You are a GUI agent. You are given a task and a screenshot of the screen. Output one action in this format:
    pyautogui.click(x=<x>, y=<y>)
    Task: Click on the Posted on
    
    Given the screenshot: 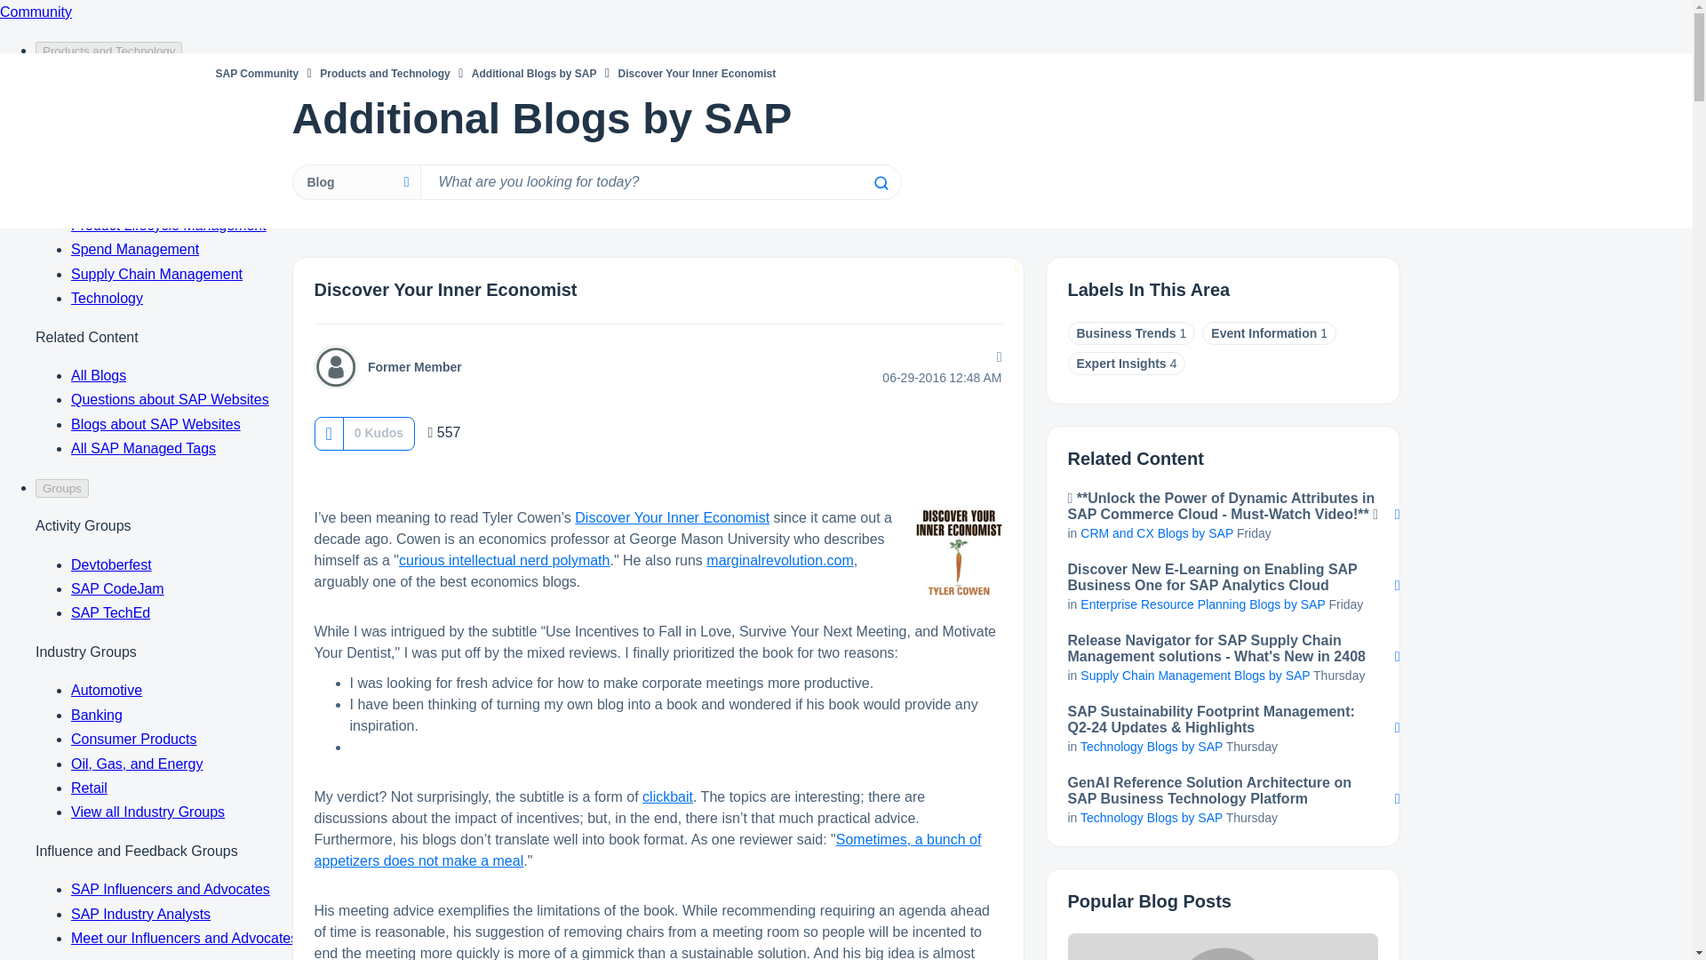 What is the action you would take?
    pyautogui.click(x=887, y=377)
    